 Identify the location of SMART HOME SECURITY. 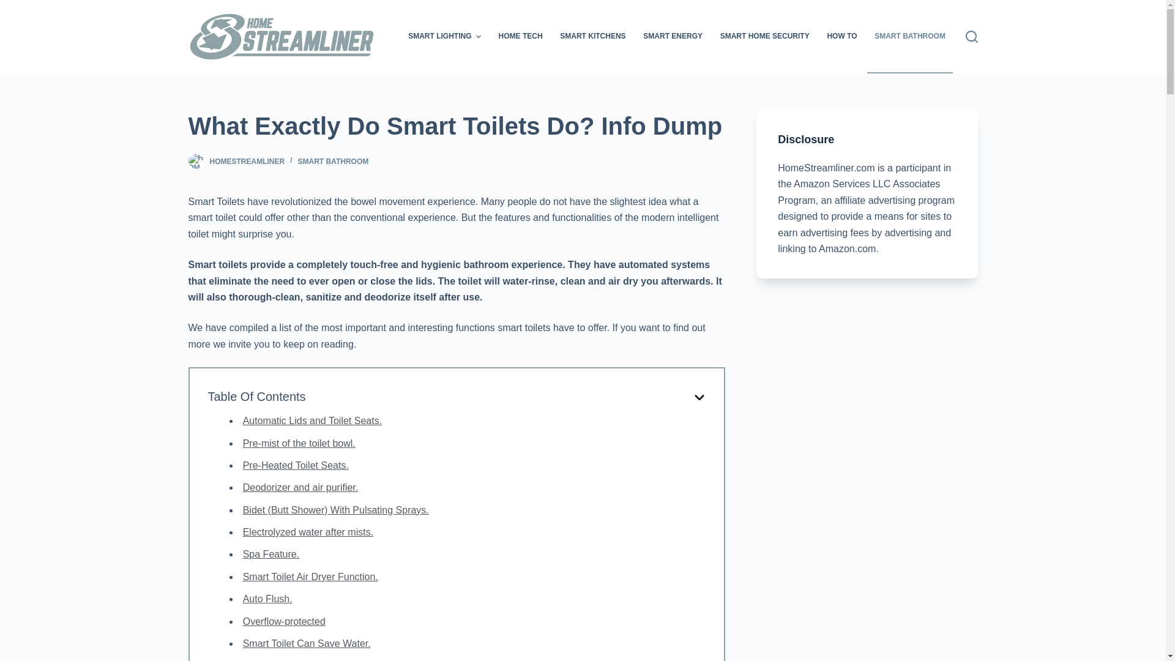
(764, 37).